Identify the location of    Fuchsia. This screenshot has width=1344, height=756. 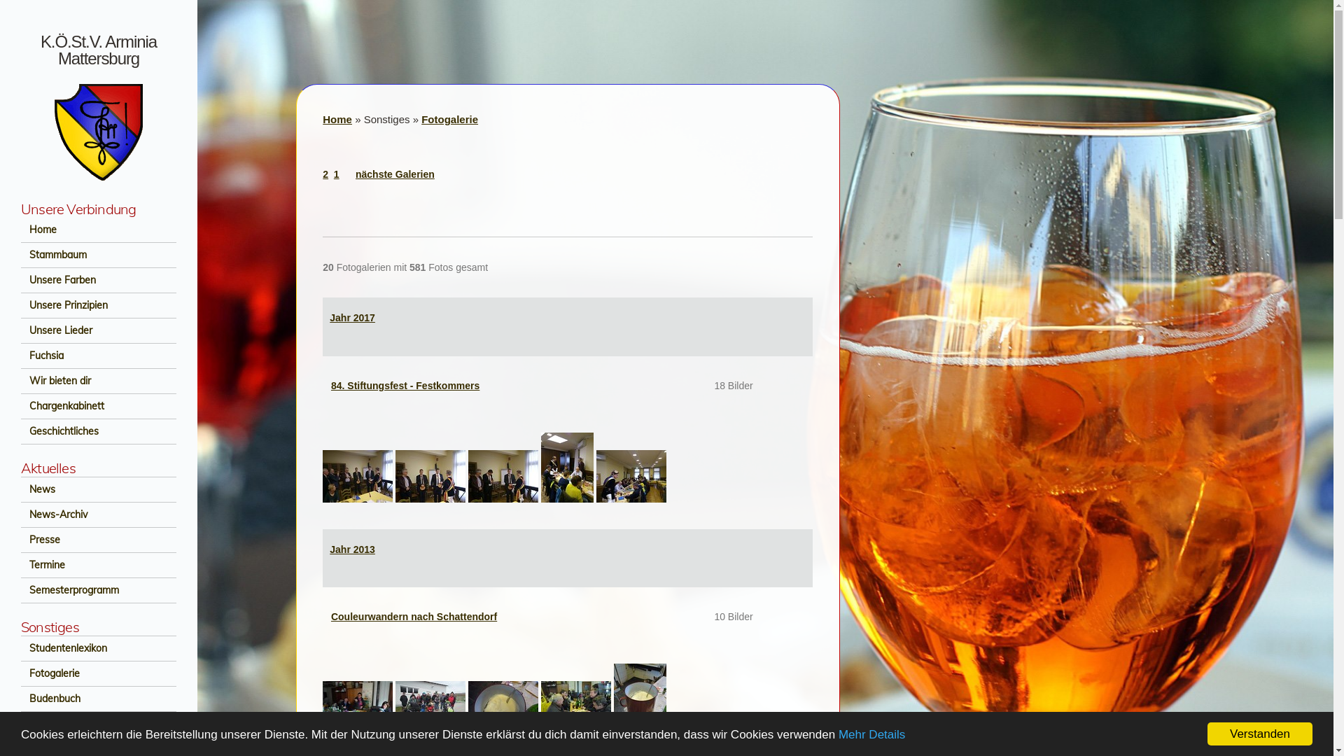
(99, 356).